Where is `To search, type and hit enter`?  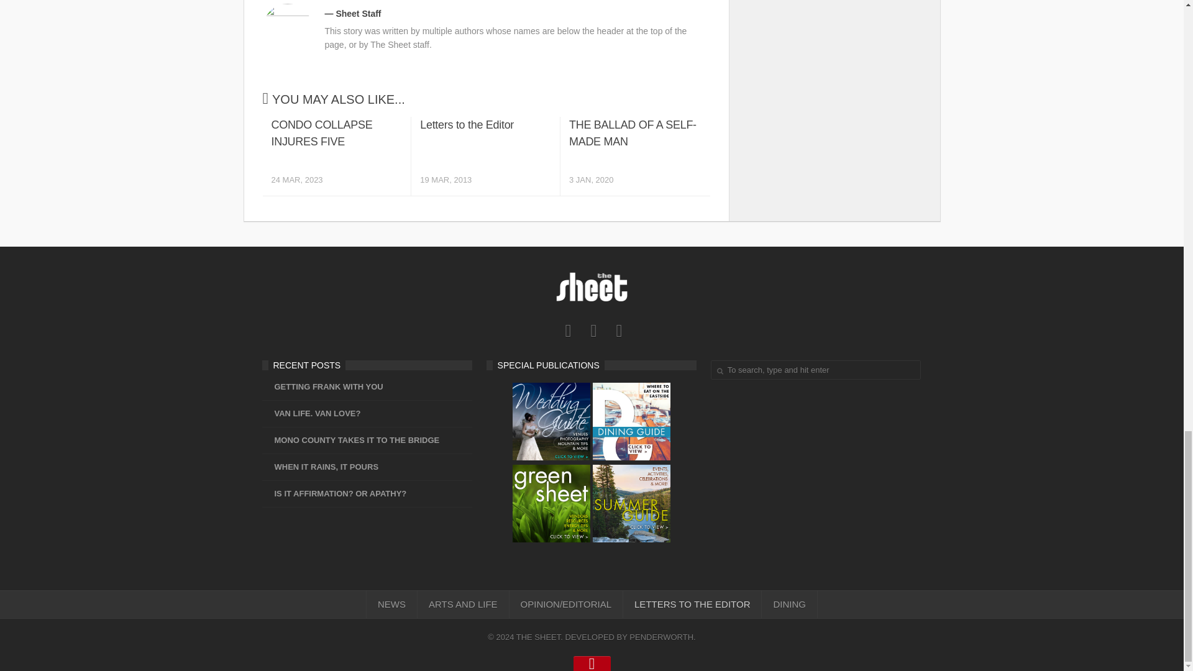 To search, type and hit enter is located at coordinates (568, 331).